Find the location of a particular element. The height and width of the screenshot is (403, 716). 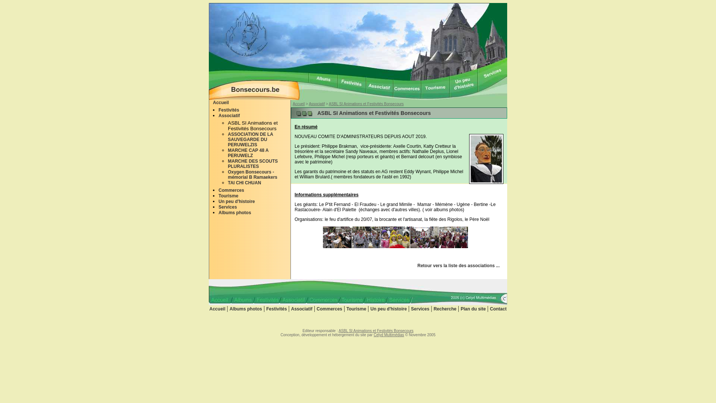

Accueil is located at coordinates (299, 104).